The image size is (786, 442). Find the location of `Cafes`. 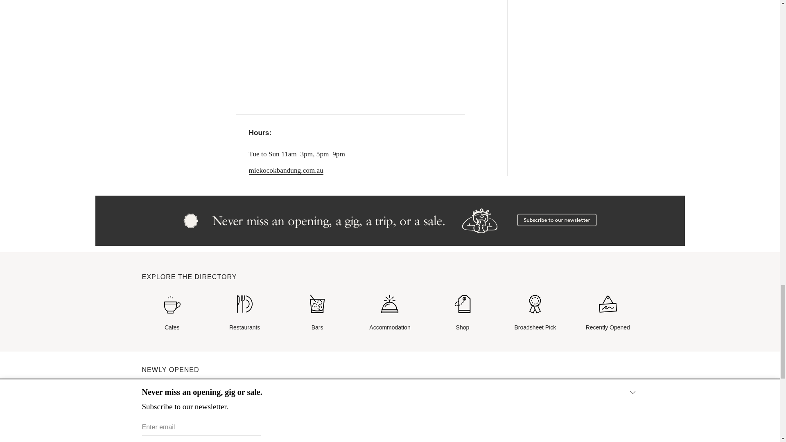

Cafes is located at coordinates (172, 313).